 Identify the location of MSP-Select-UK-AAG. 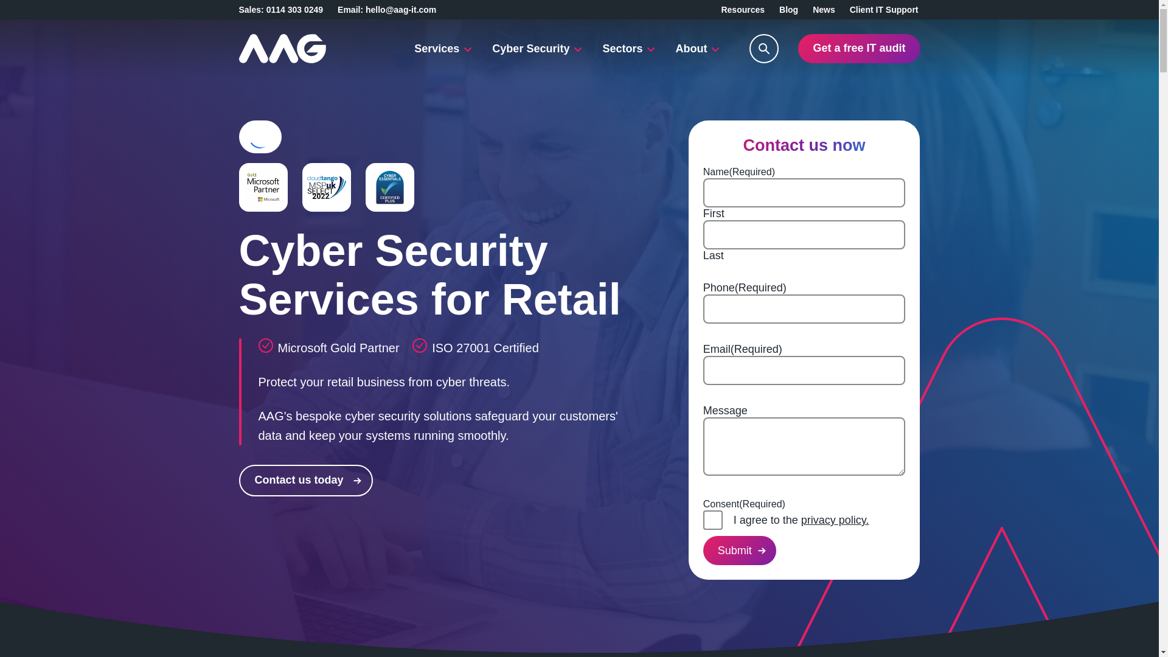
(326, 187).